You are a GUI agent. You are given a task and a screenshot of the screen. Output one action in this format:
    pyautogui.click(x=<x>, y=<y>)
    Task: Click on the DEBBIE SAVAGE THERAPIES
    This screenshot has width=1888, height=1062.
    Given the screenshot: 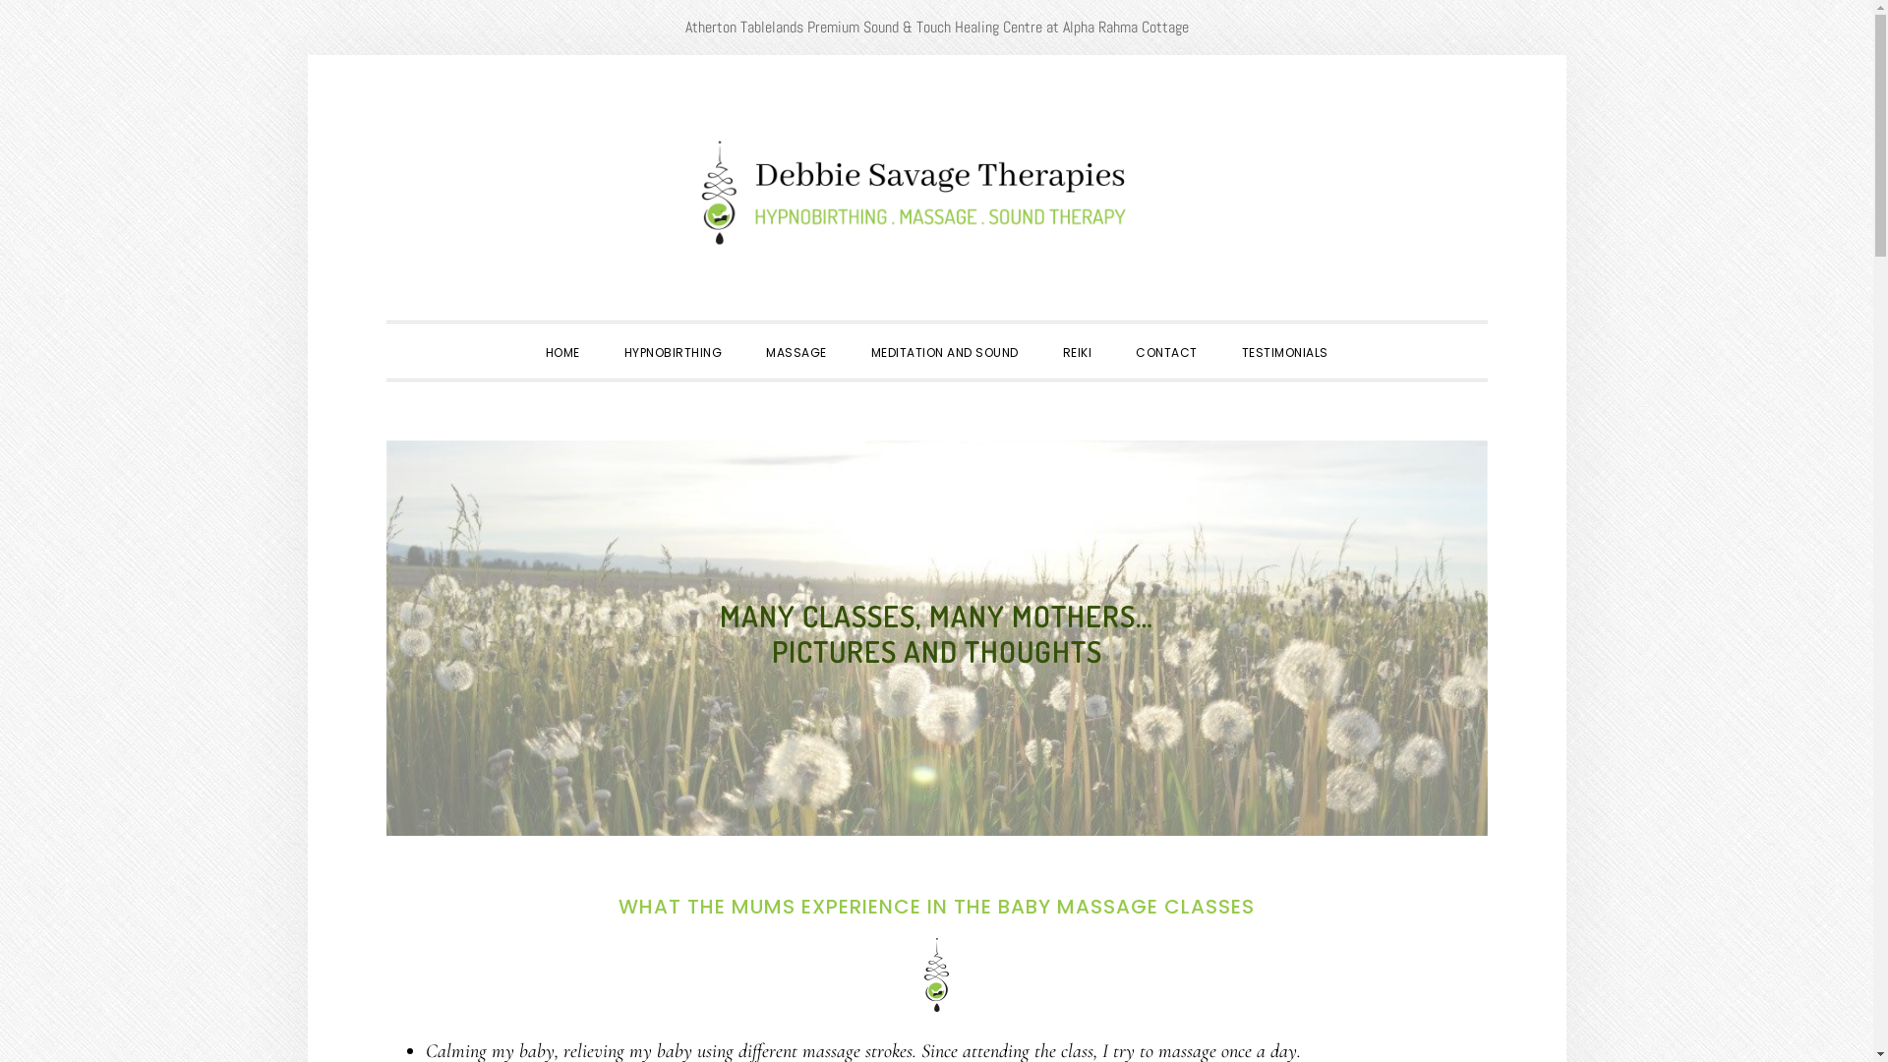 What is the action you would take?
    pyautogui.click(x=936, y=193)
    